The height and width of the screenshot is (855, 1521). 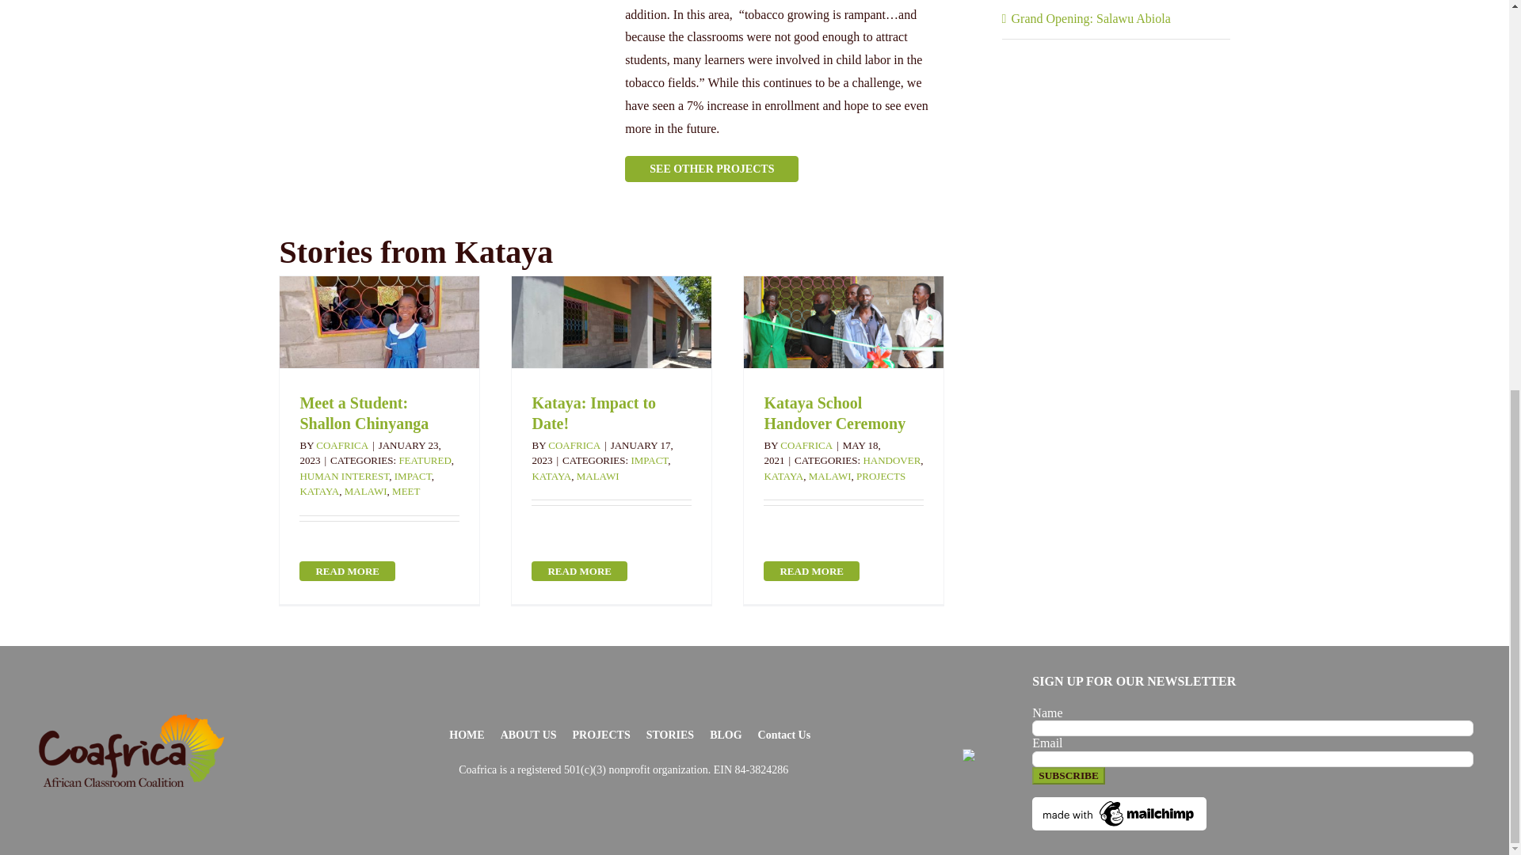 What do you see at coordinates (342, 445) in the screenshot?
I see `Posts by Coafrica` at bounding box center [342, 445].